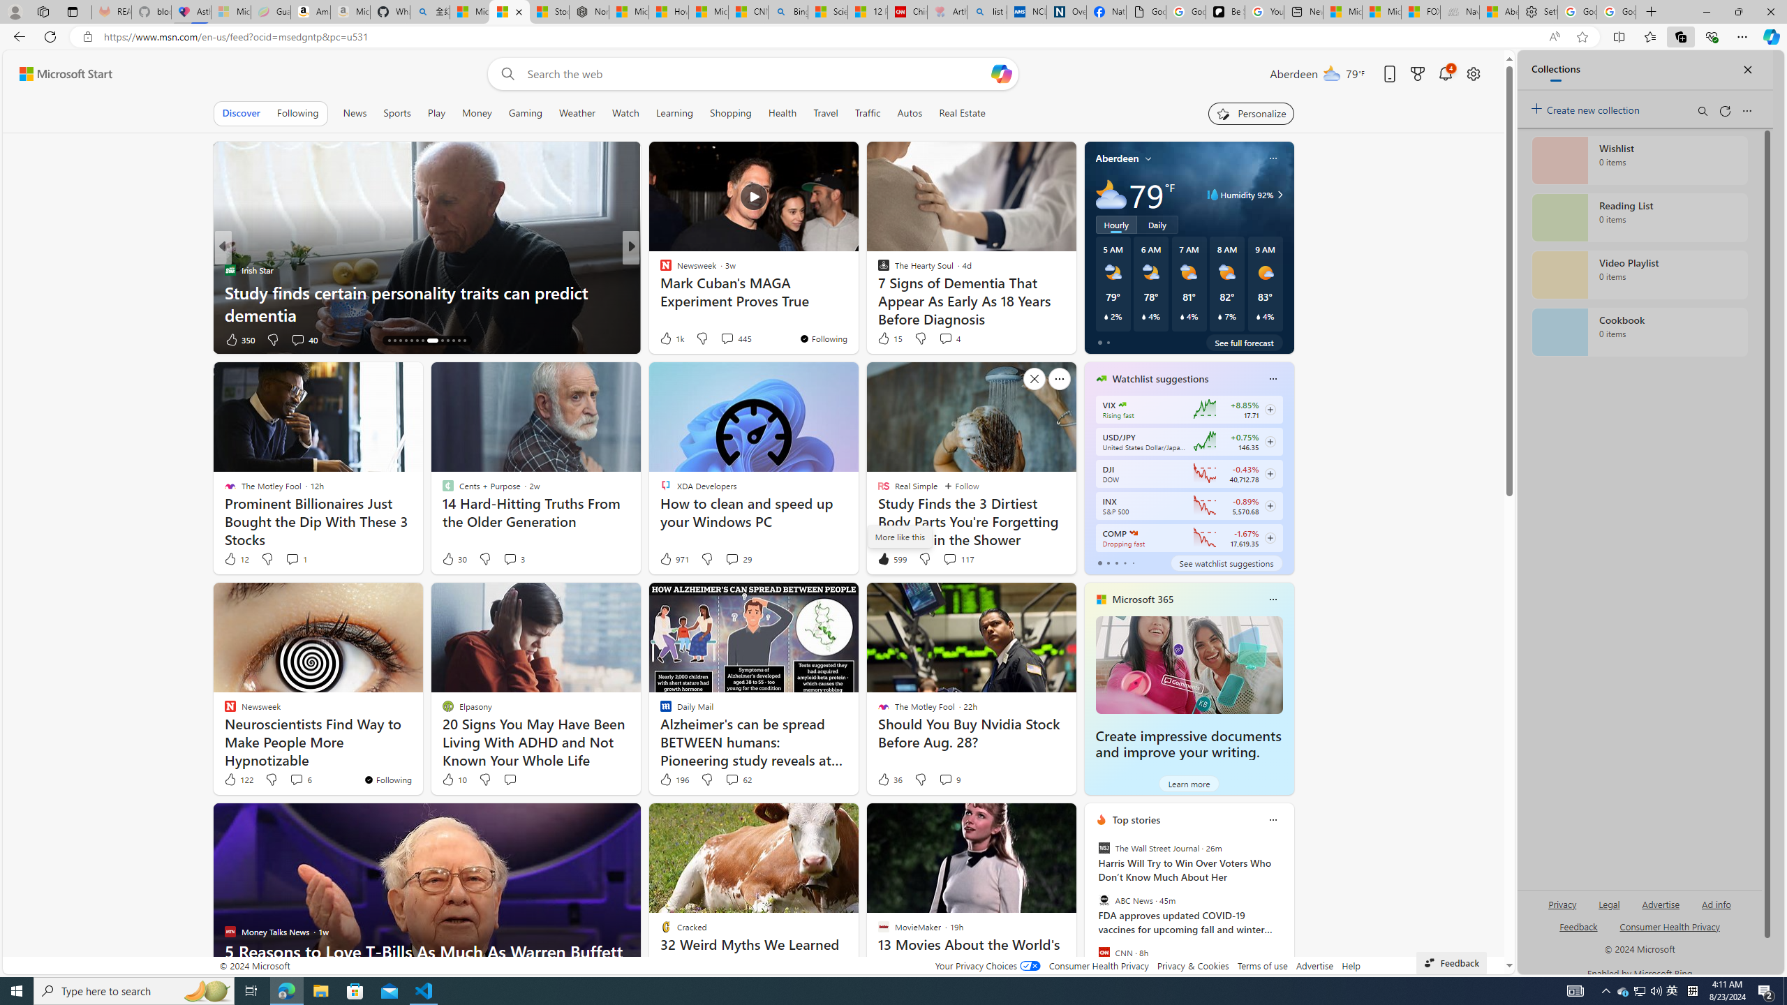 The width and height of the screenshot is (1787, 1005). Describe the element at coordinates (1122, 405) in the screenshot. I see `CBOE Market Volatility Index` at that location.